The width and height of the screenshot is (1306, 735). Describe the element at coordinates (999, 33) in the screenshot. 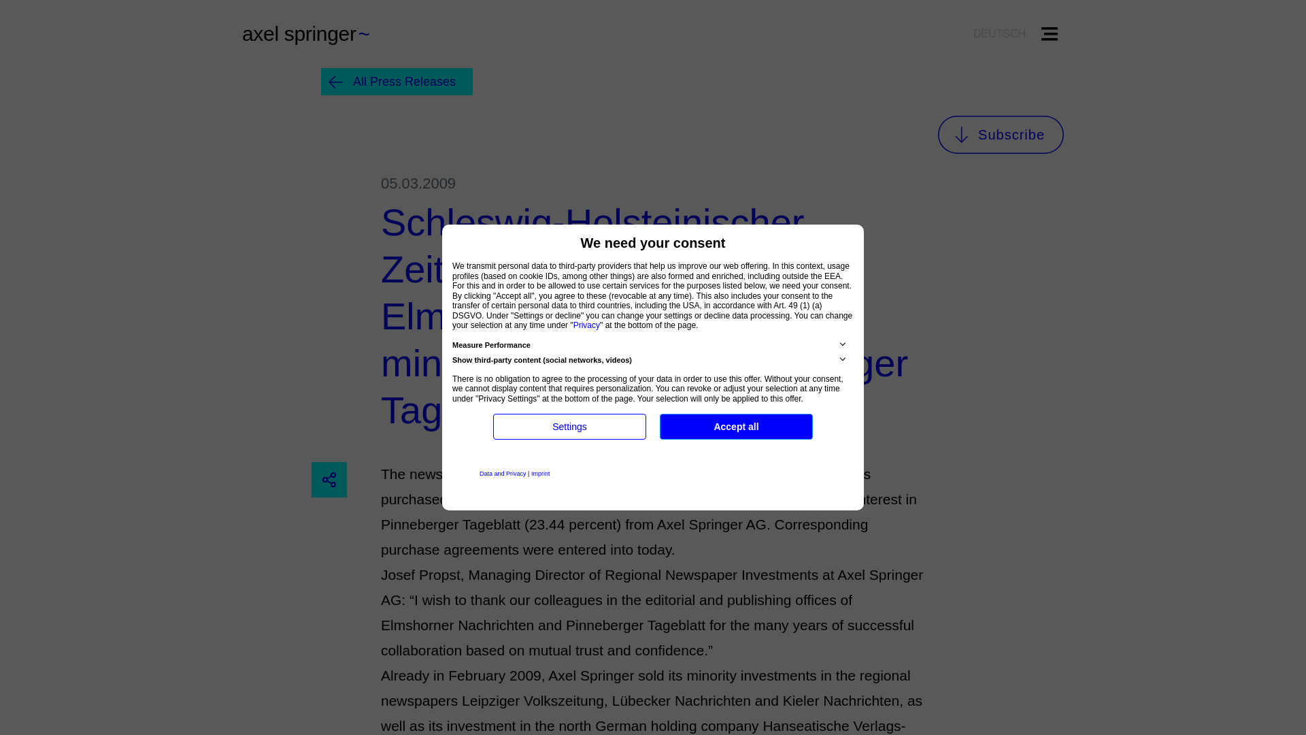

I see `DEUTSCH` at that location.